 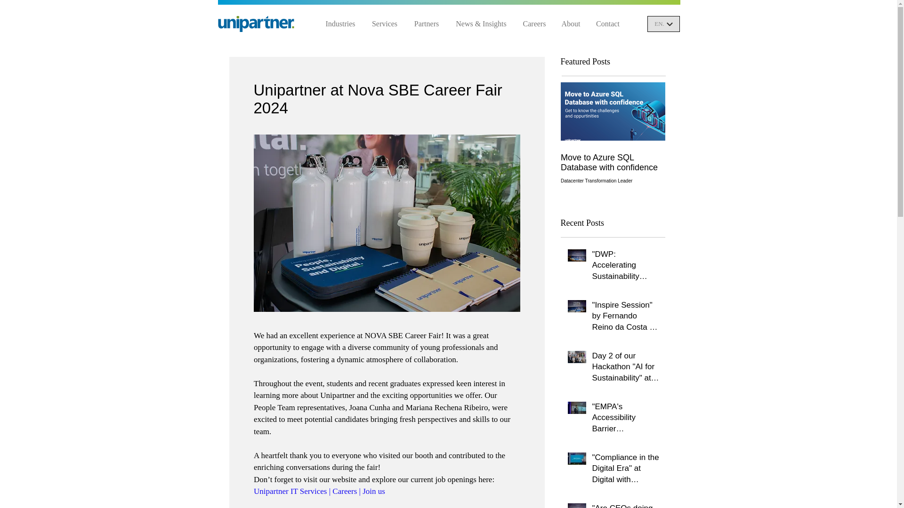 What do you see at coordinates (612, 163) in the screenshot?
I see `Move to Azure SQL Database with confidence` at bounding box center [612, 163].